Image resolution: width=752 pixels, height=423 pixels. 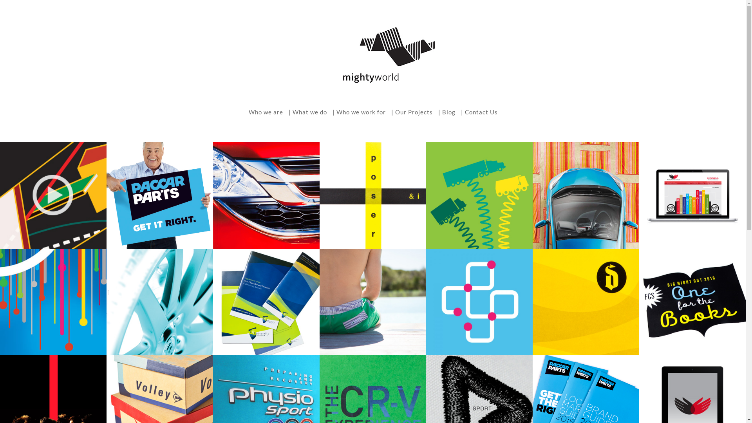 What do you see at coordinates (373, 195) in the screenshot?
I see `Poser & I` at bounding box center [373, 195].